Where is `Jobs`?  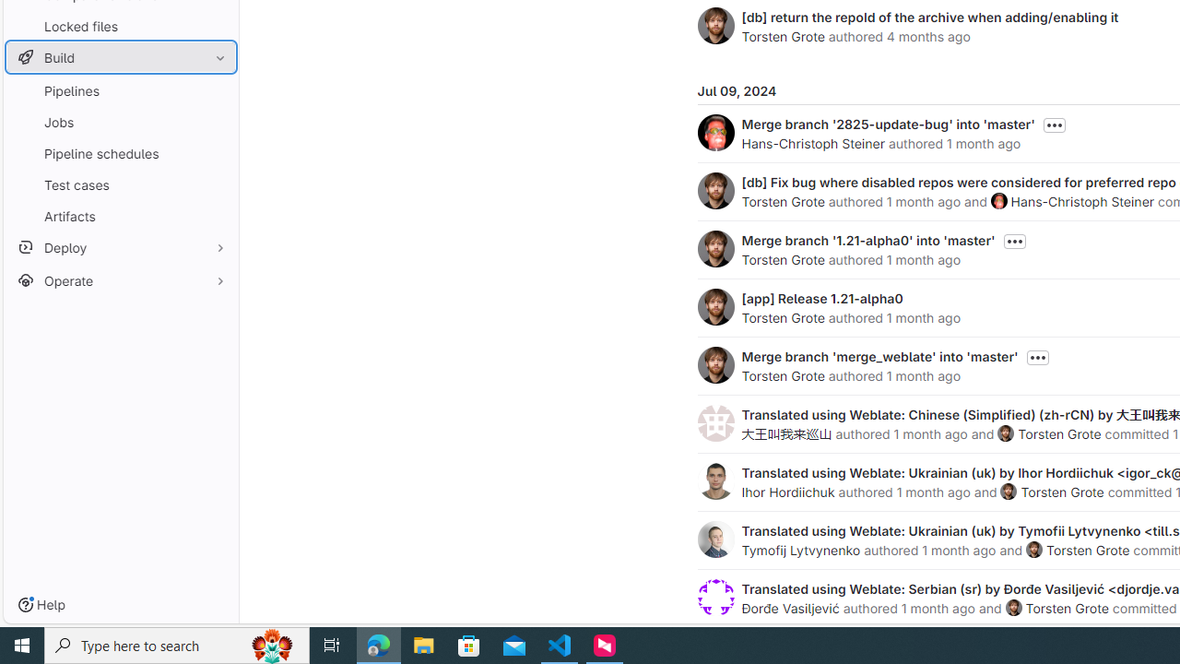 Jobs is located at coordinates (120, 122).